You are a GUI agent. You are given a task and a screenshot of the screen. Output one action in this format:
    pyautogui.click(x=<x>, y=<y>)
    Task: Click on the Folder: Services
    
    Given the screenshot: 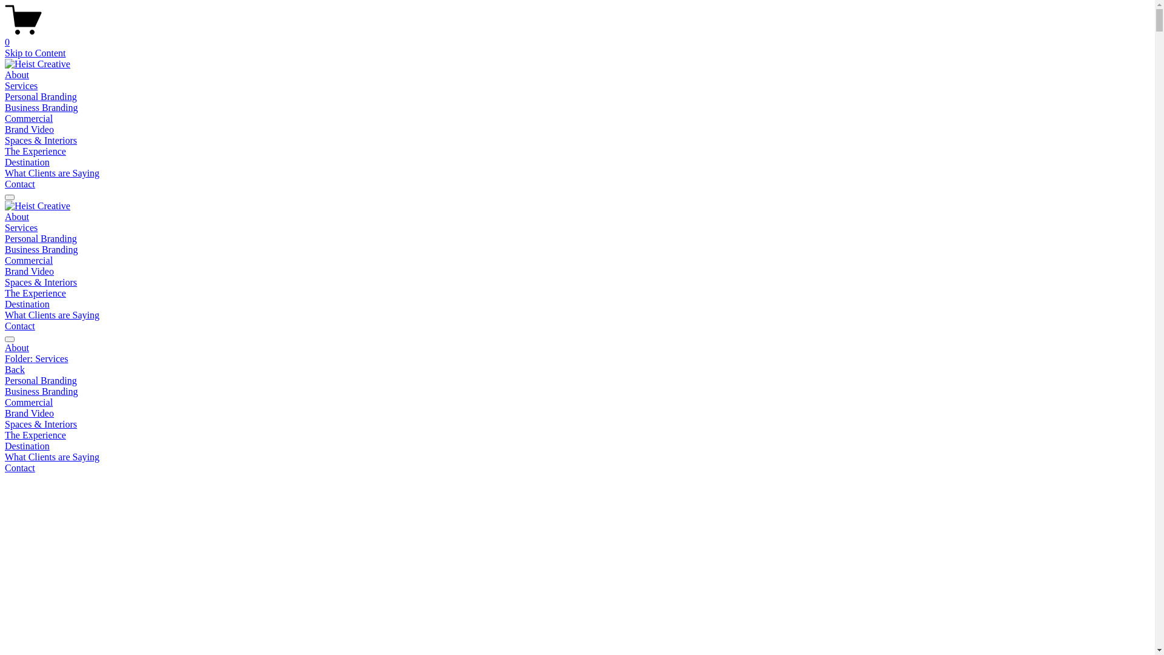 What is the action you would take?
    pyautogui.click(x=577, y=359)
    